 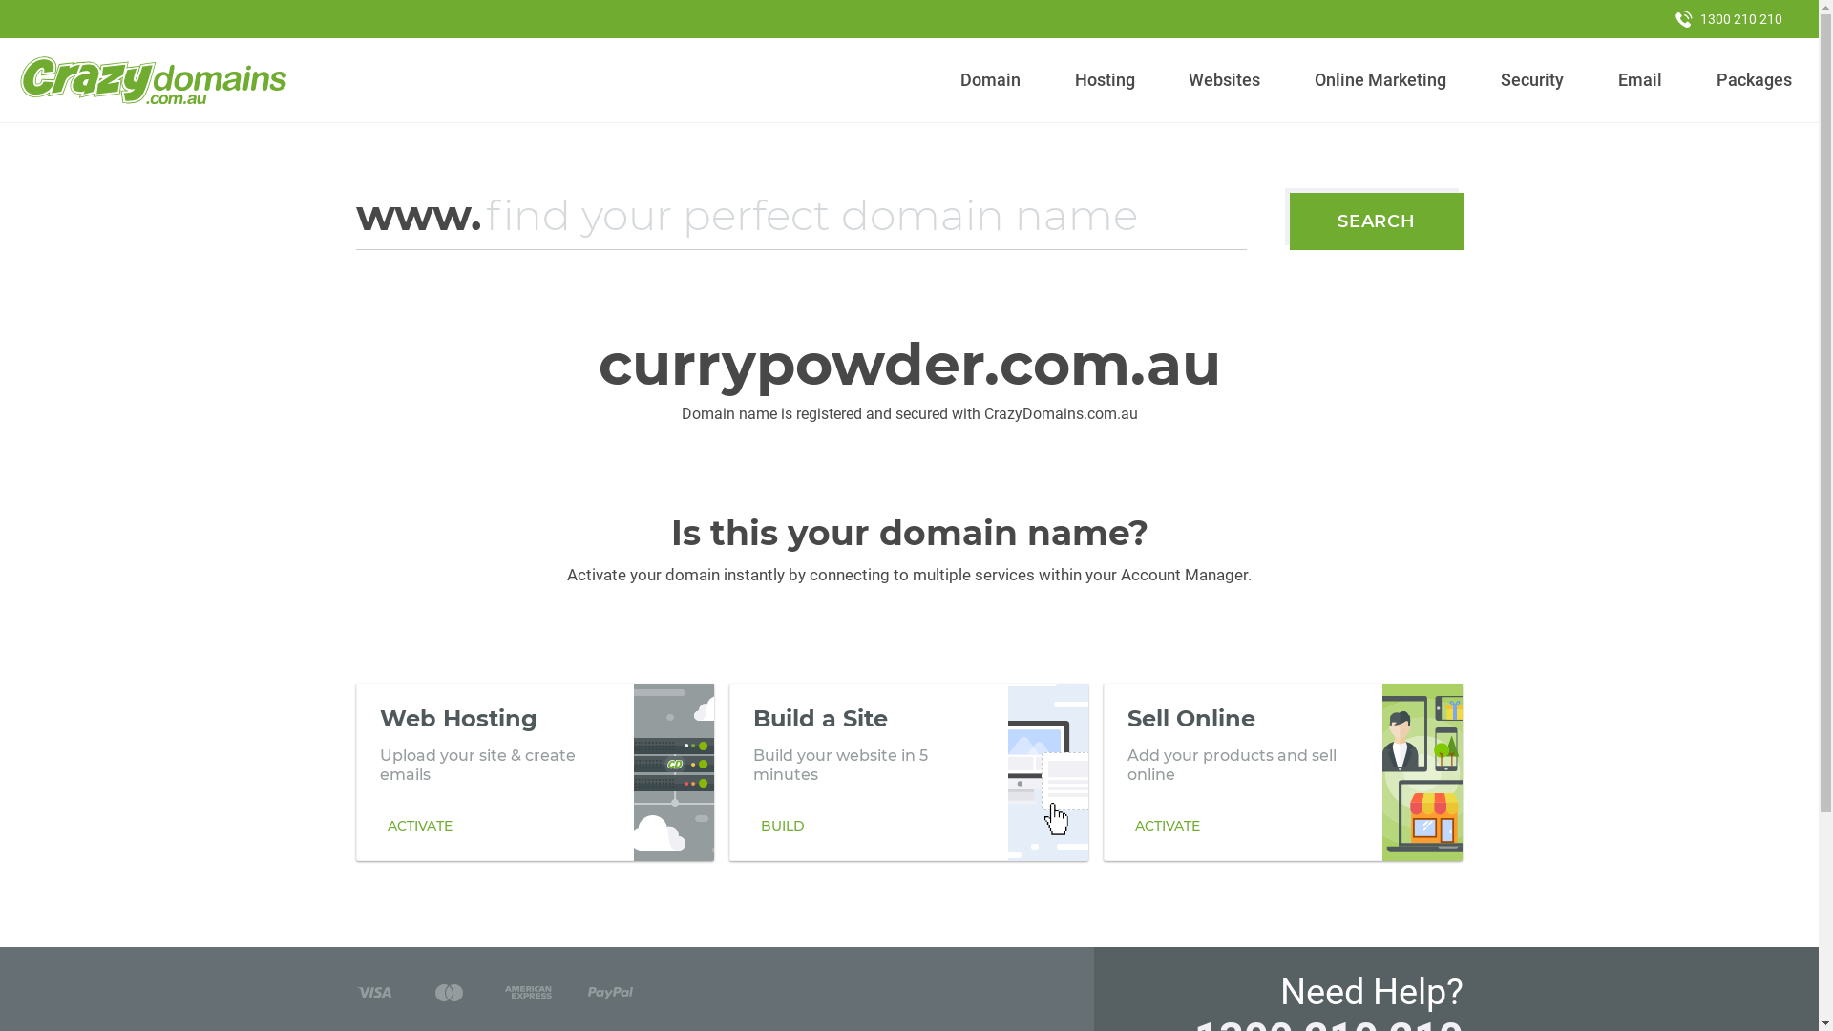 What do you see at coordinates (1225, 80) in the screenshot?
I see `Websites` at bounding box center [1225, 80].